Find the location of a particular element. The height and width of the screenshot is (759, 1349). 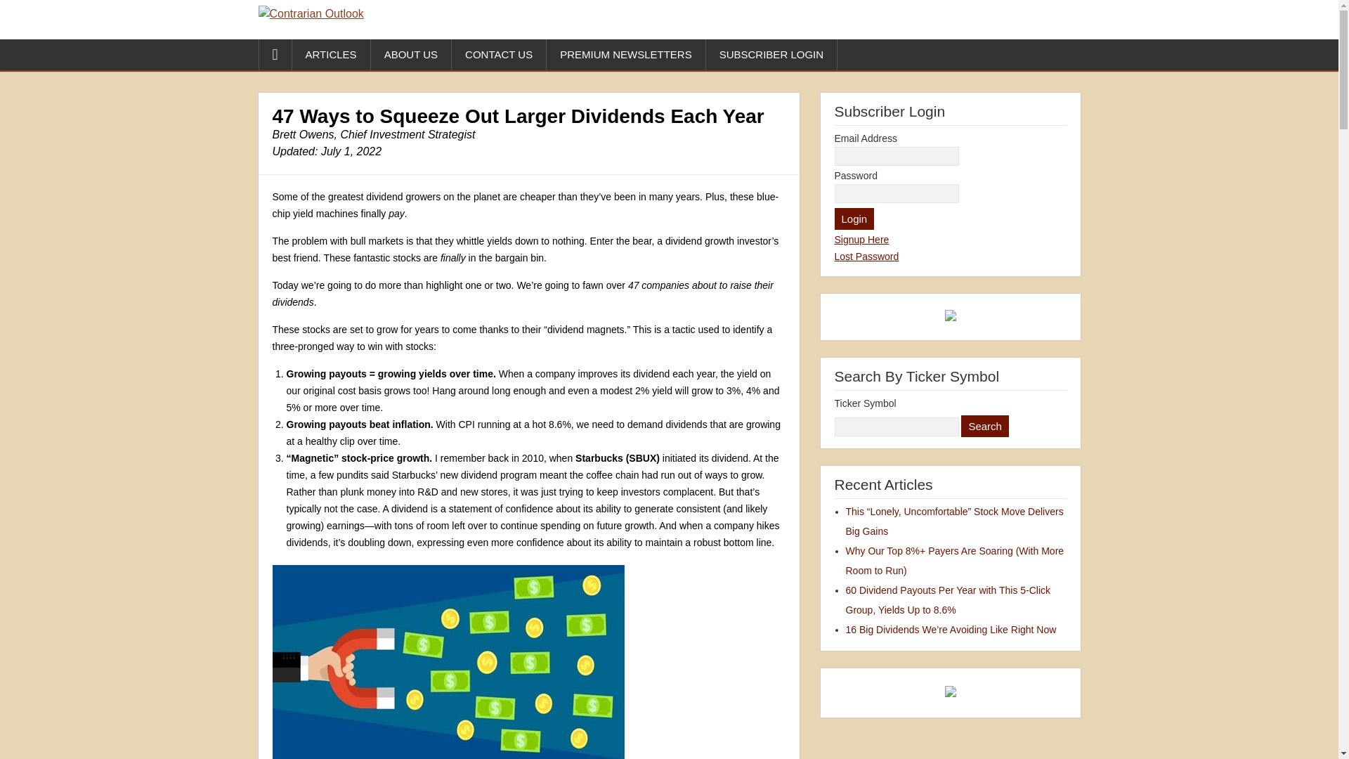

PREMIUM NEWSLETTERS is located at coordinates (625, 55).